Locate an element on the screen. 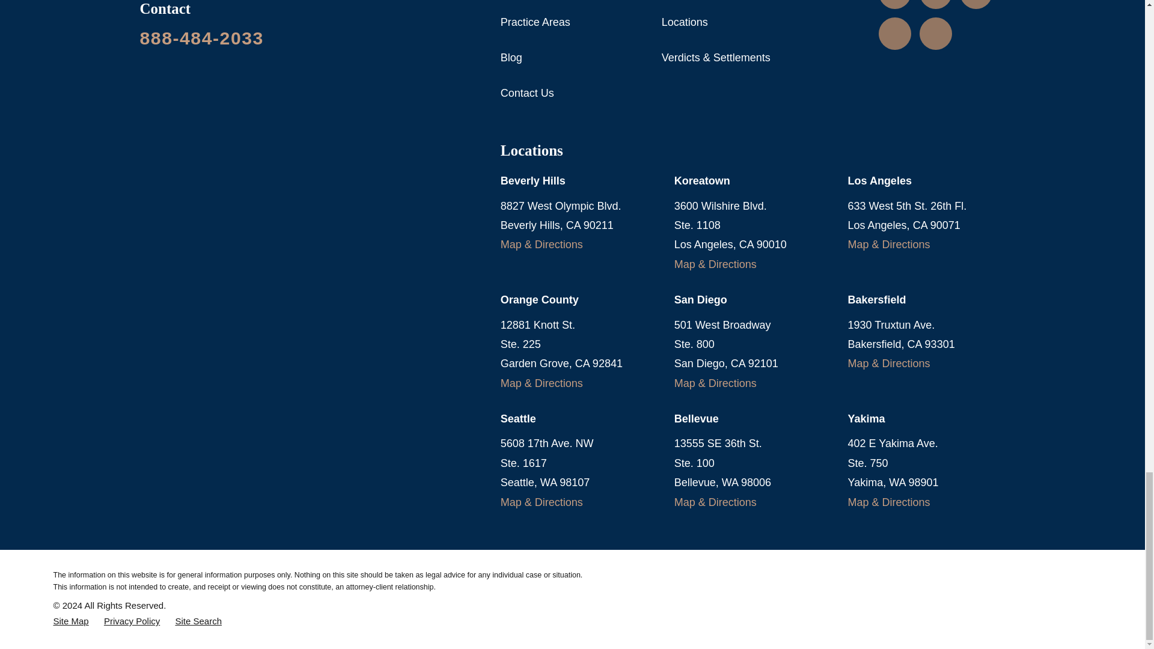  TikTok is located at coordinates (935, 34).